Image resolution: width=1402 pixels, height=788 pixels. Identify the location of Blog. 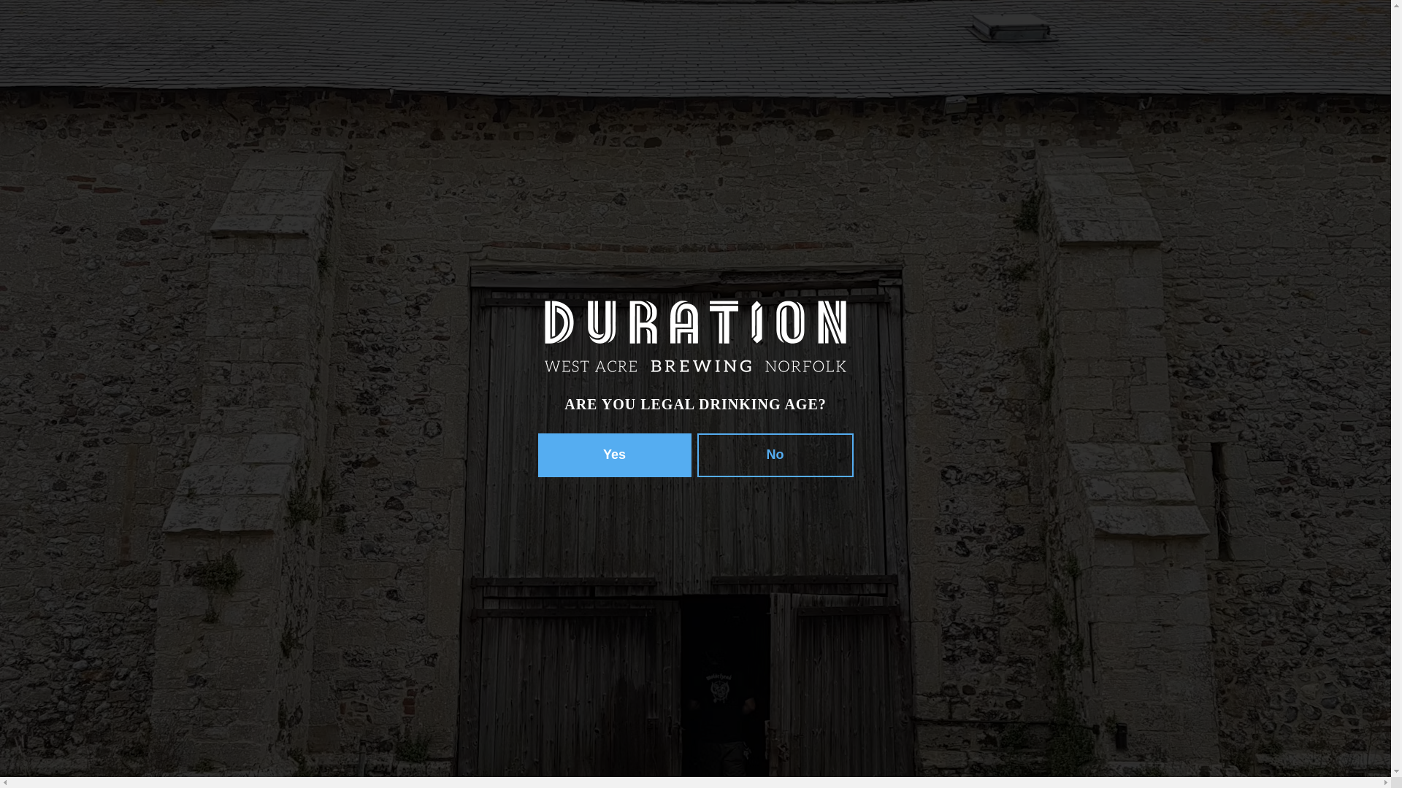
(321, 201).